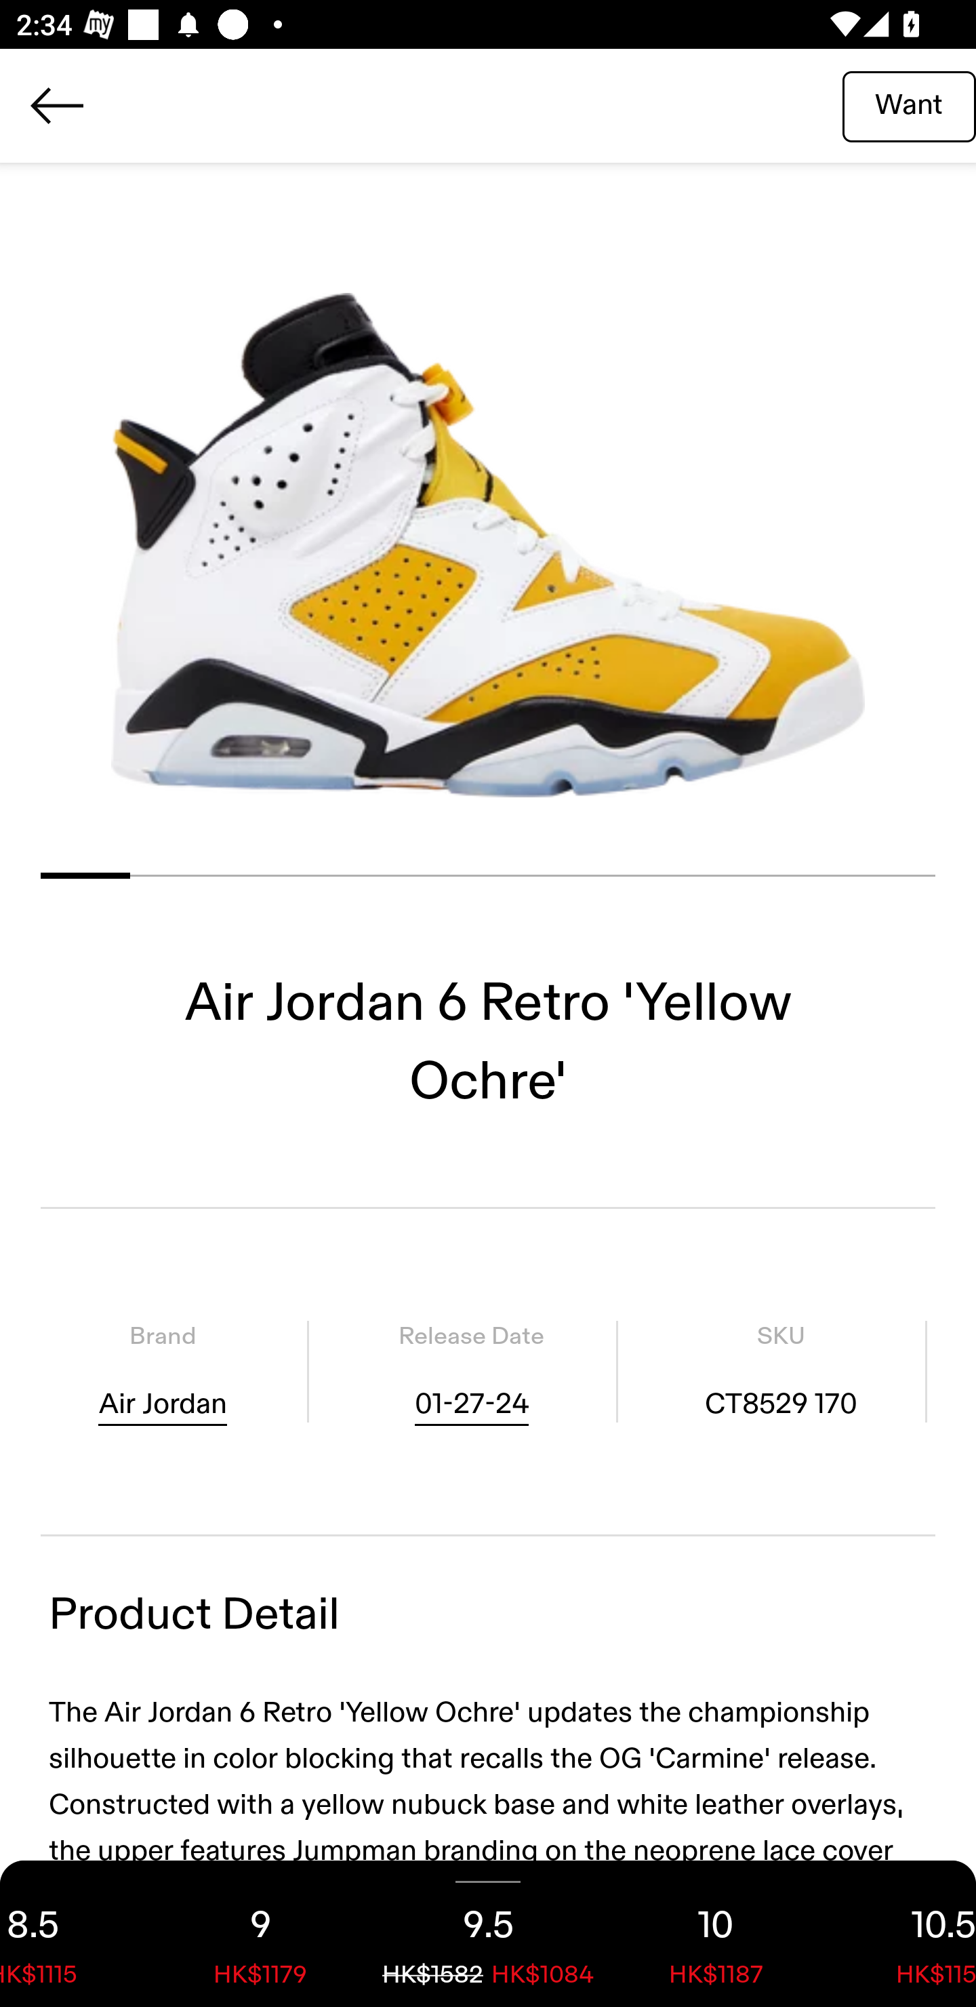 Image resolution: width=976 pixels, height=2007 pixels. Describe the element at coordinates (781, 1370) in the screenshot. I see `SKU CT8529 170` at that location.